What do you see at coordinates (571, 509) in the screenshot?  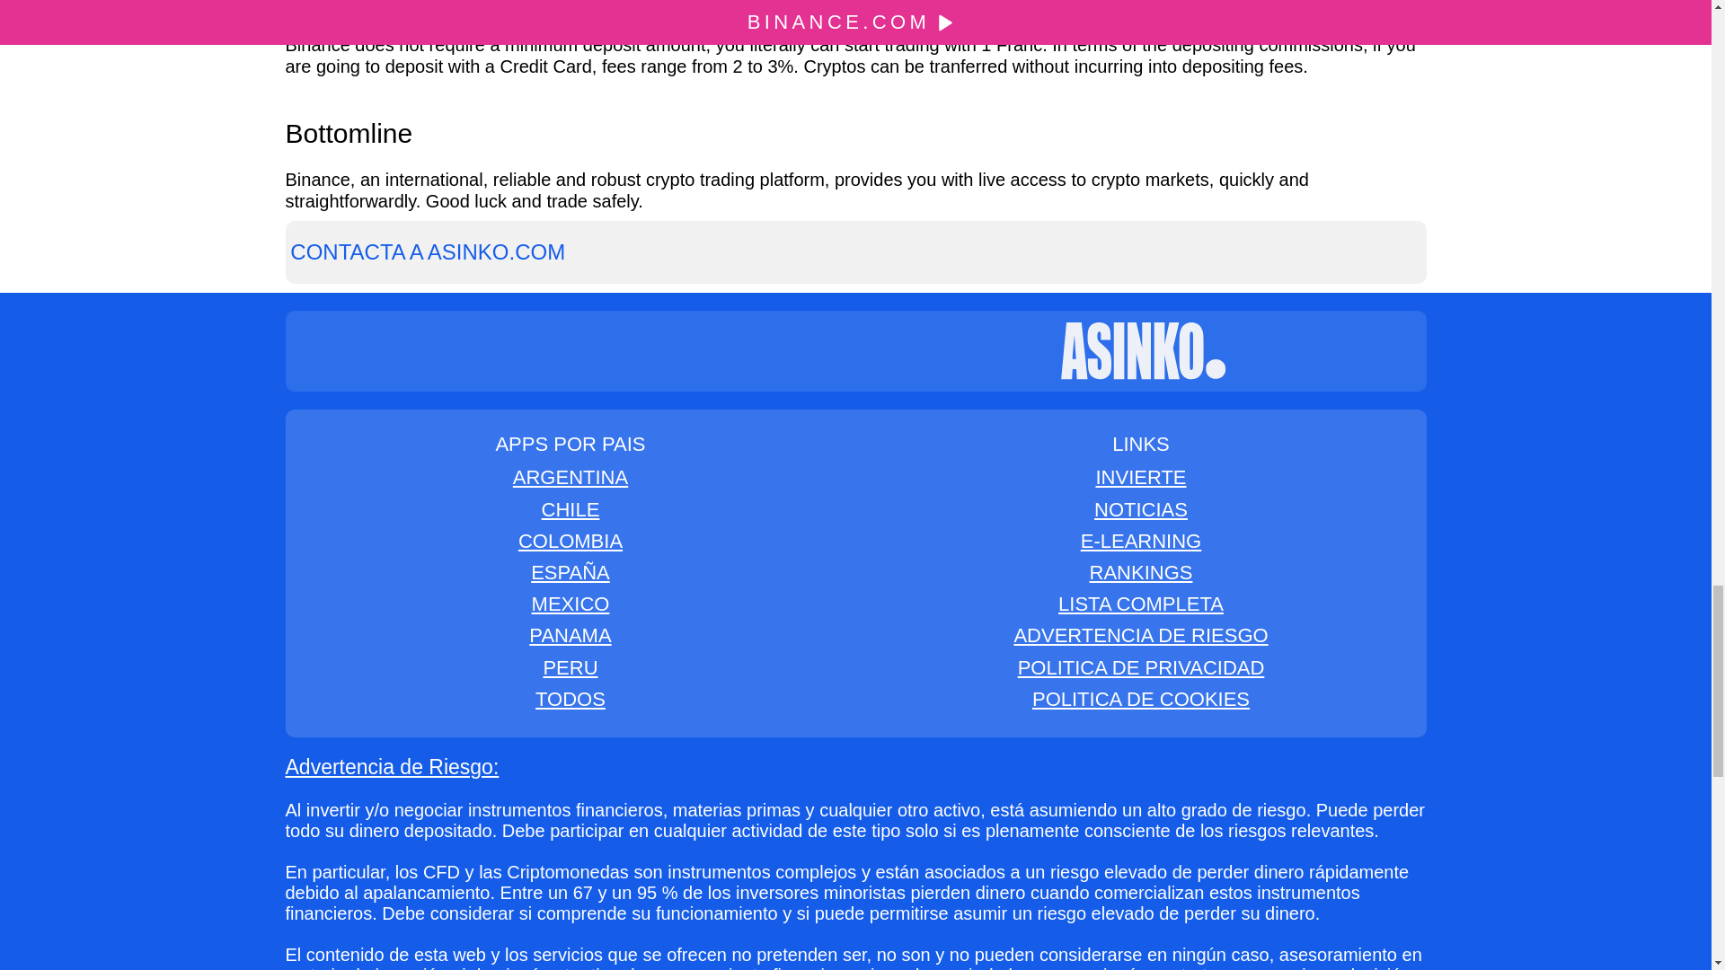 I see `CHILE` at bounding box center [571, 509].